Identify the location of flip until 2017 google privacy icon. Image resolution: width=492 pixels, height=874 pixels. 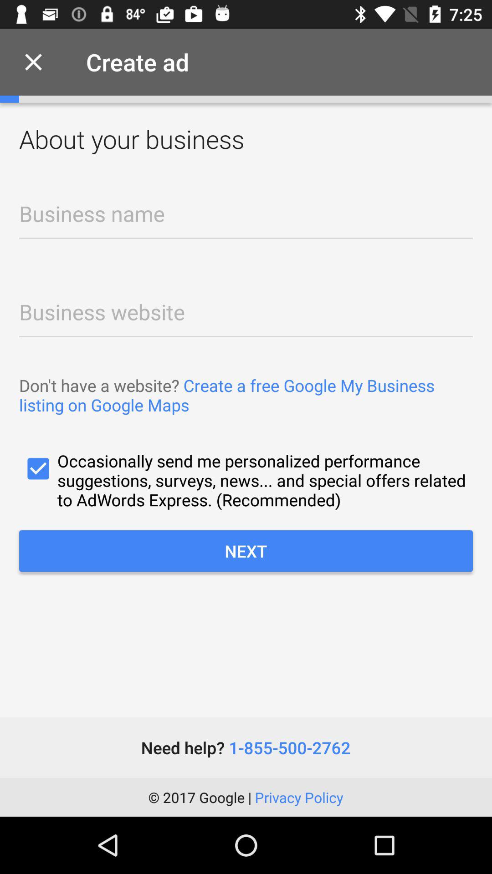
(246, 797).